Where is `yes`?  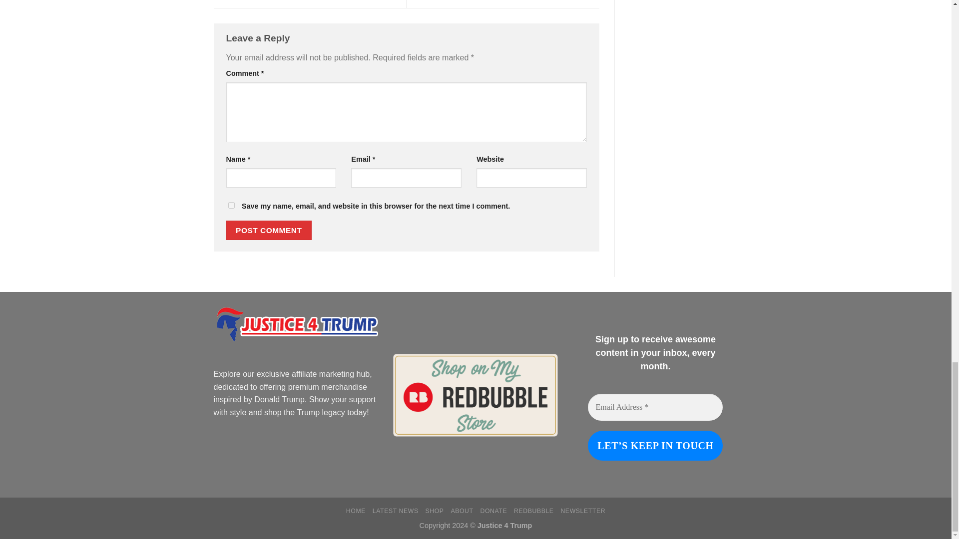 yes is located at coordinates (231, 205).